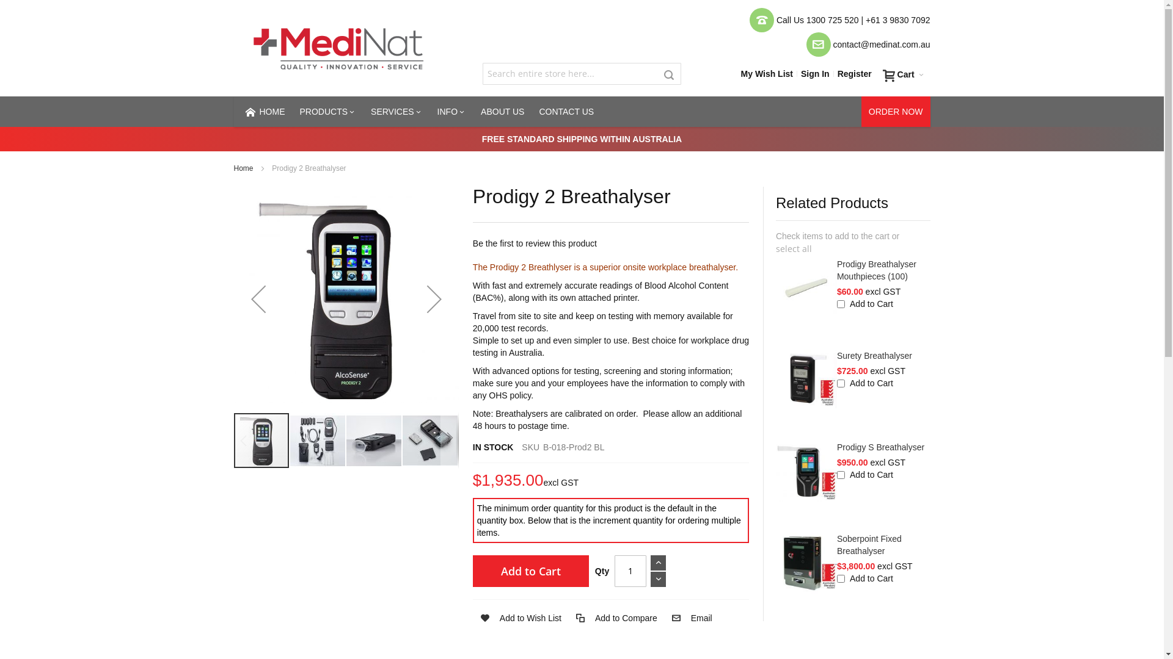  Describe the element at coordinates (794, 249) in the screenshot. I see `select all` at that location.